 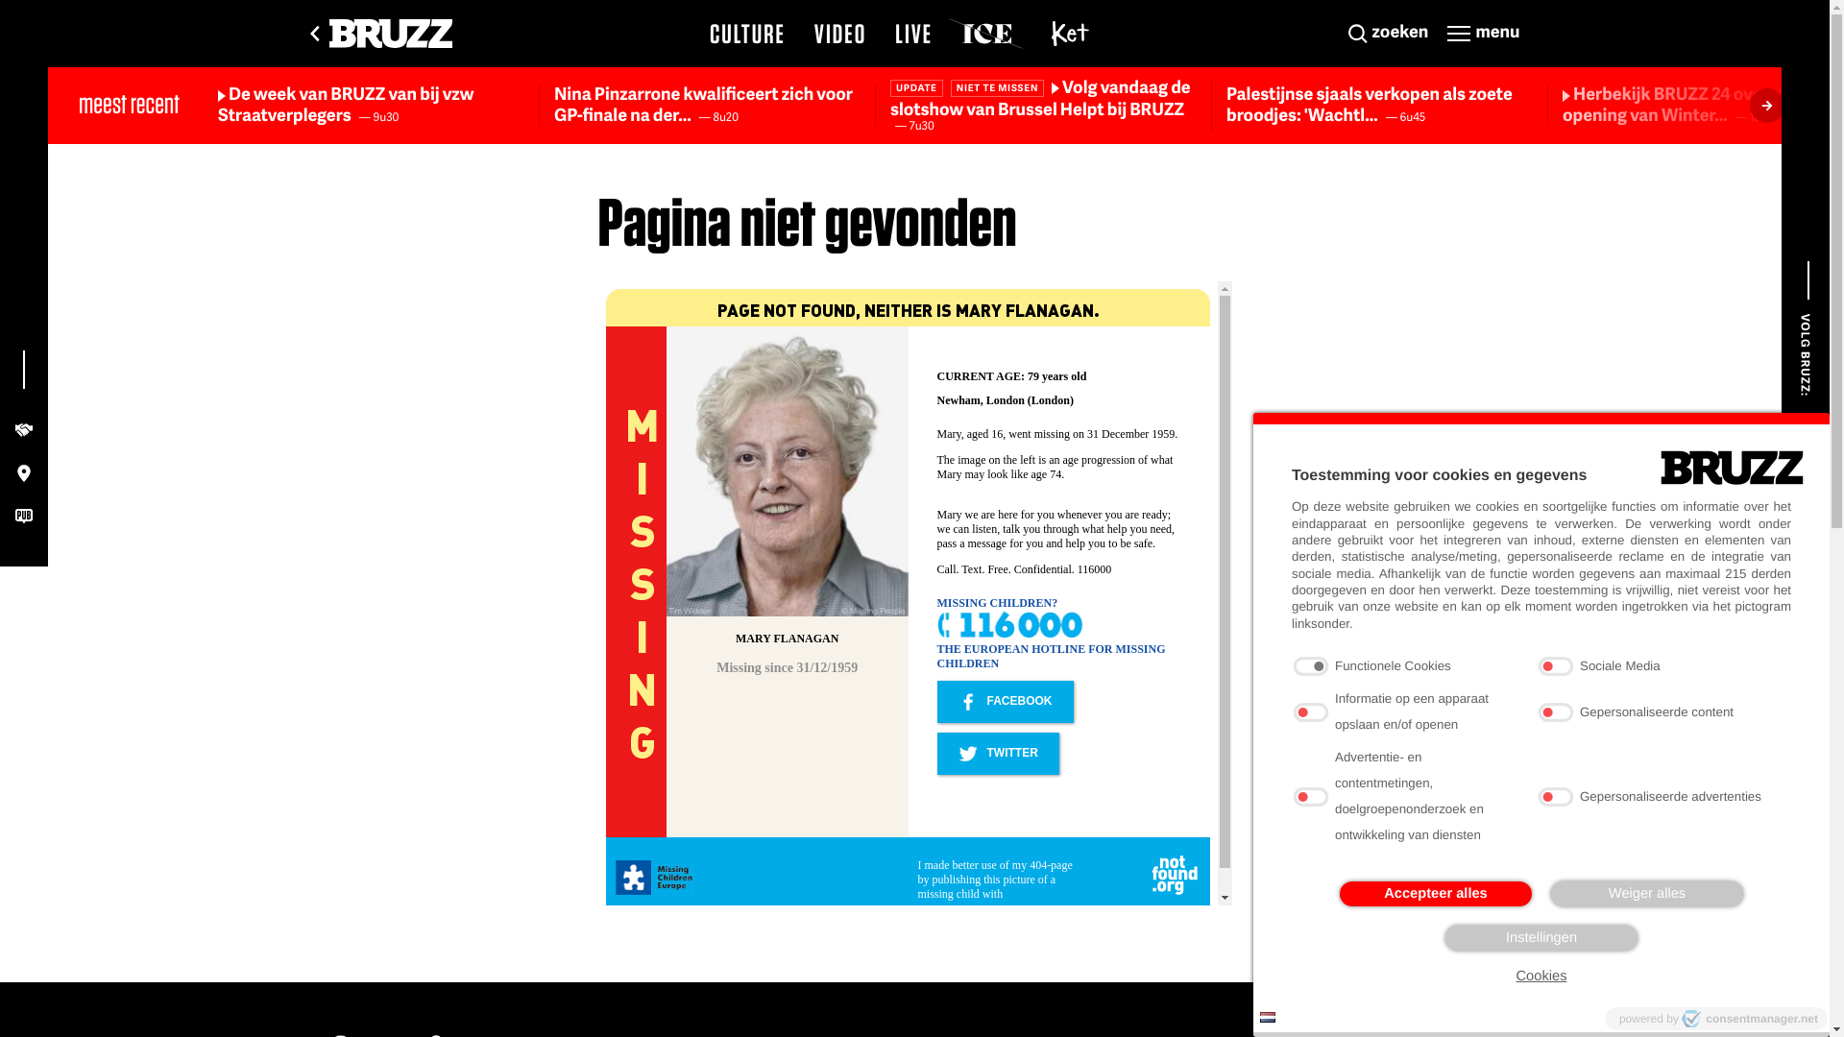 I want to click on Language: nl, so click(x=1268, y=1018).